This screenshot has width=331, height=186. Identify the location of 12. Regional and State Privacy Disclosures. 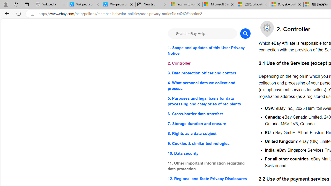
(209, 178).